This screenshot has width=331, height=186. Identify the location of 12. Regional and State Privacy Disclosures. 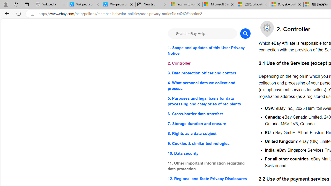
(209, 178).